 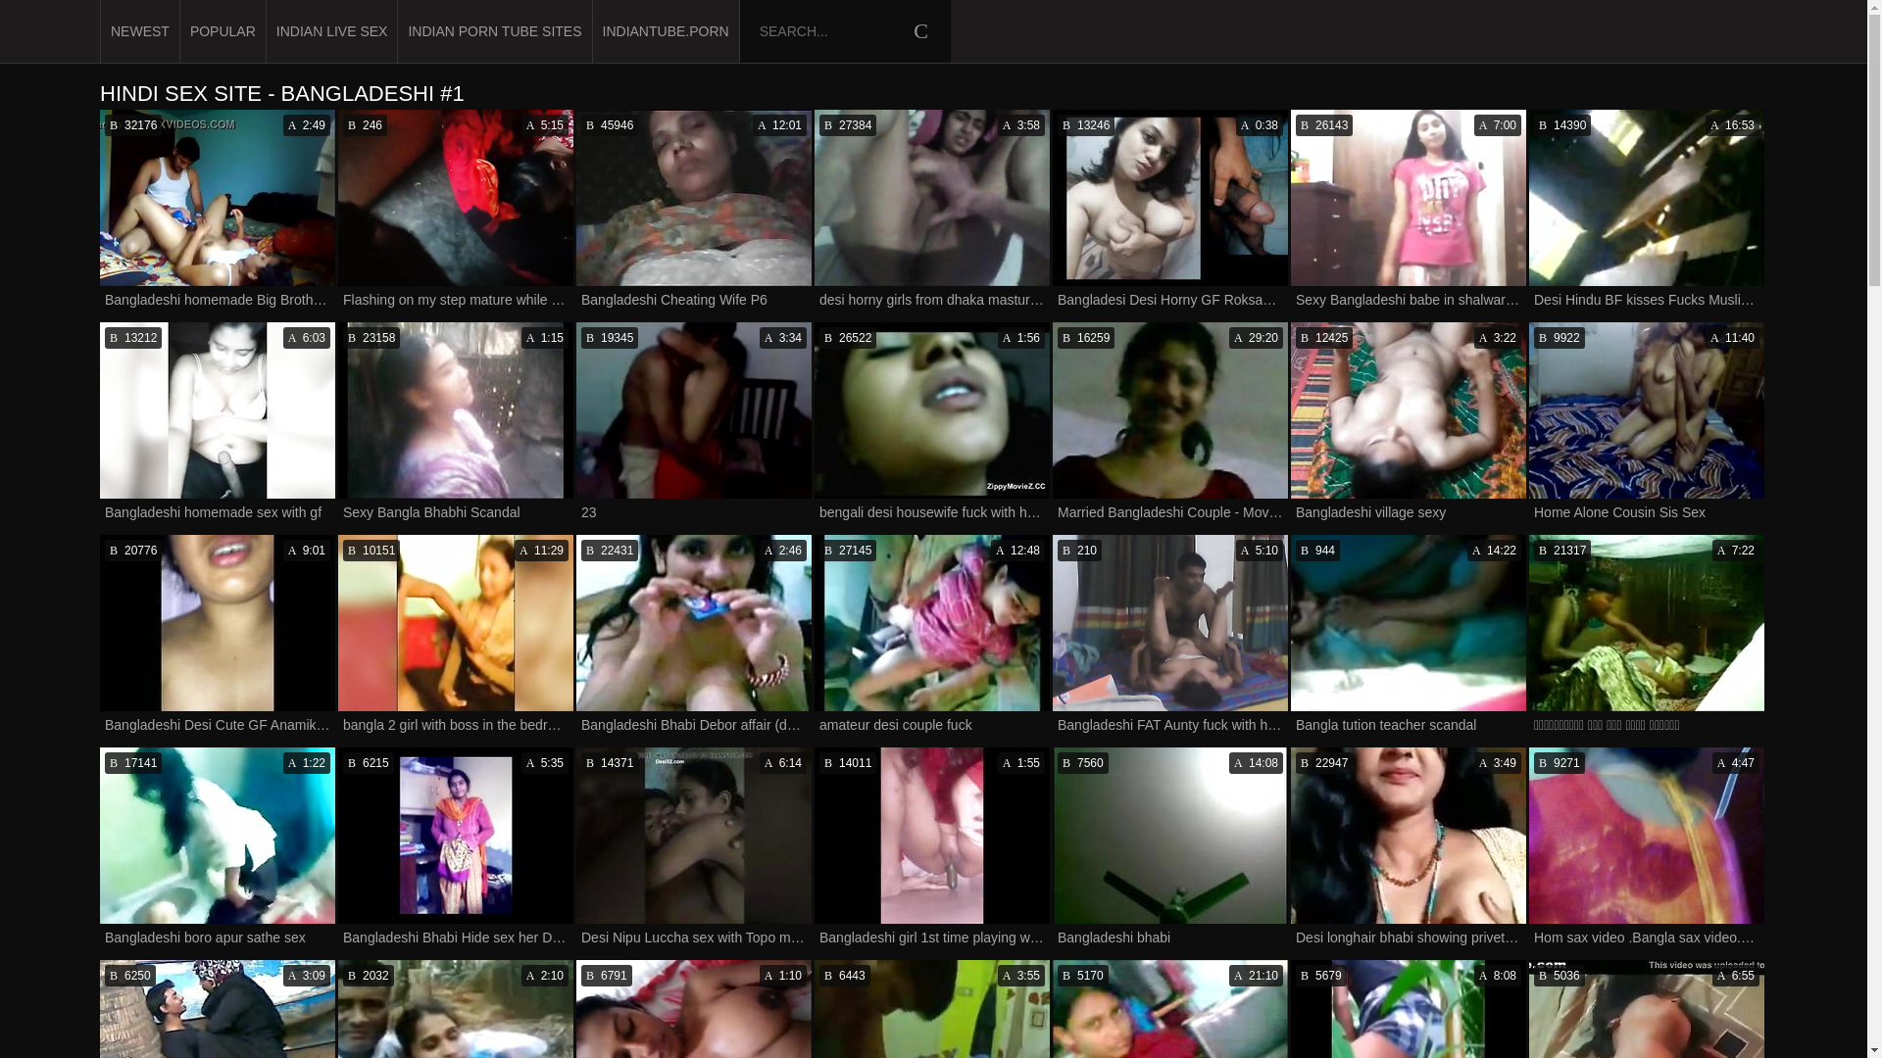 What do you see at coordinates (223, 31) in the screenshot?
I see `POPULAR` at bounding box center [223, 31].